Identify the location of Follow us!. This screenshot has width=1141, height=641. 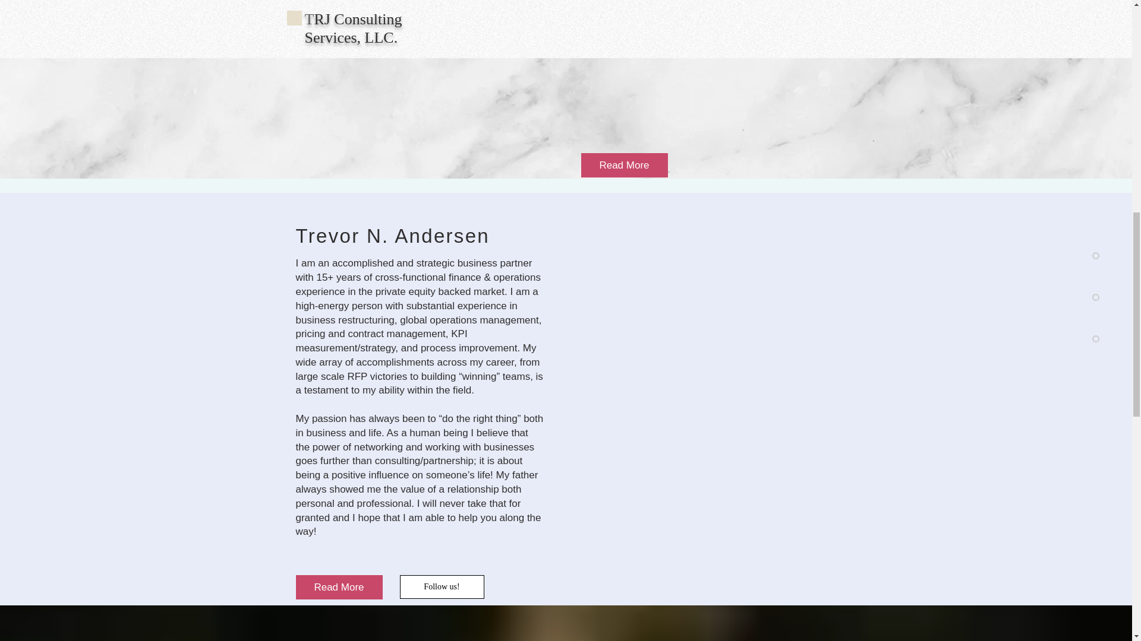
(442, 586).